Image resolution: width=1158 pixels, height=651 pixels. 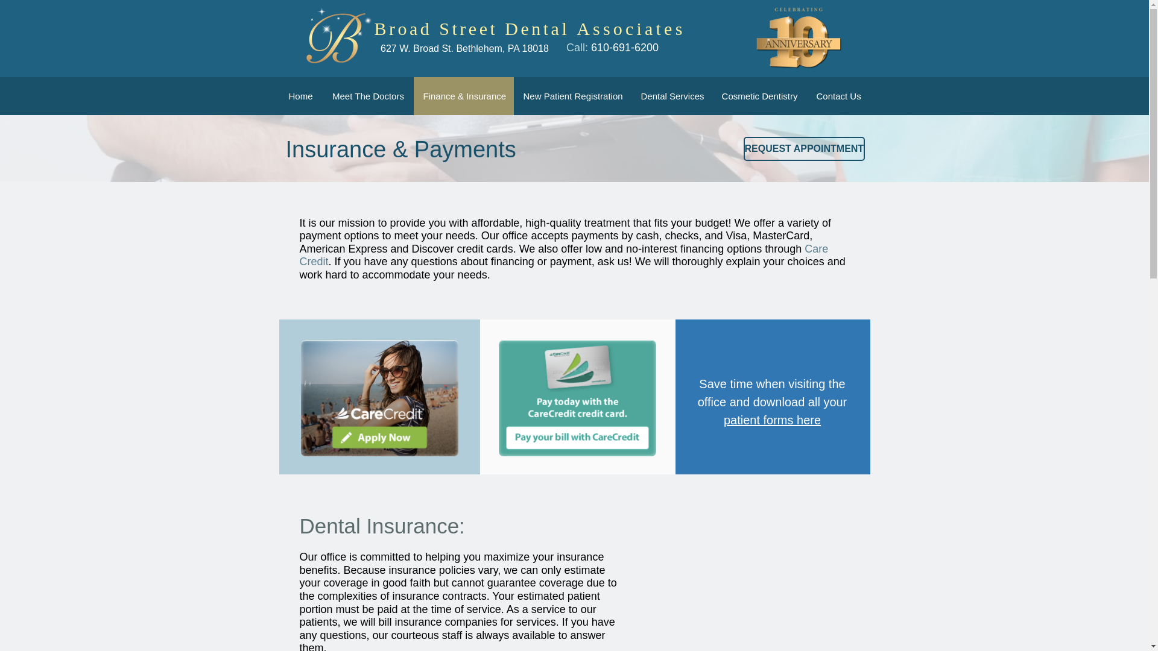 I want to click on Call:, so click(x=578, y=47).